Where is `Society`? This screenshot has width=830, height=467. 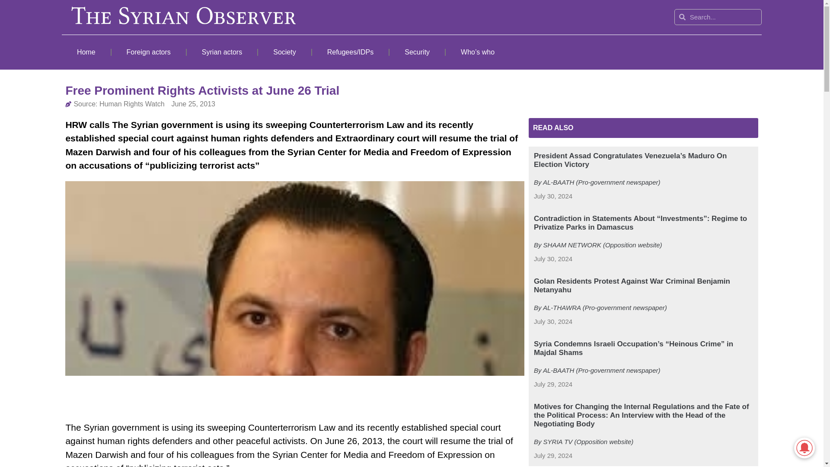 Society is located at coordinates (284, 52).